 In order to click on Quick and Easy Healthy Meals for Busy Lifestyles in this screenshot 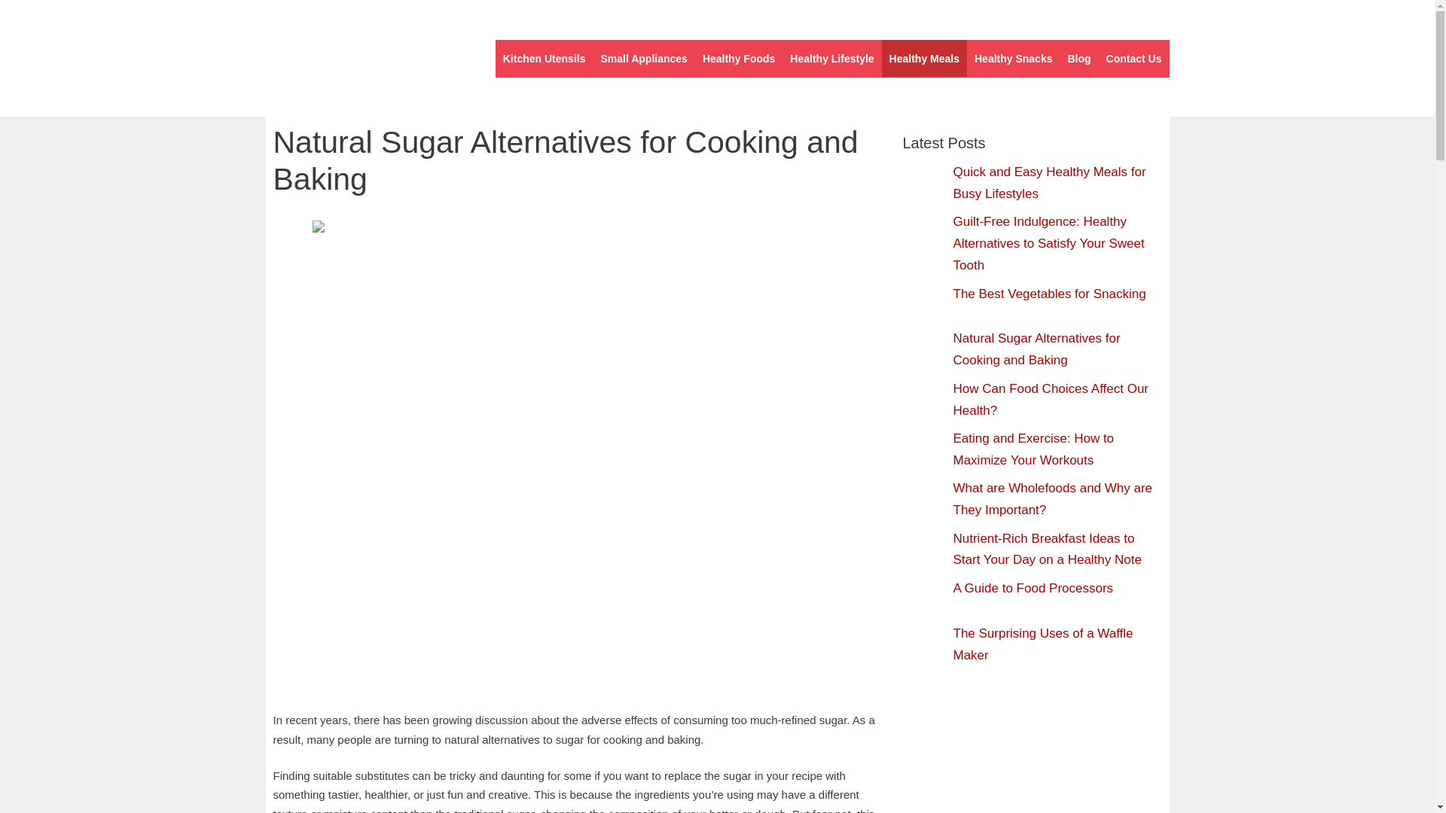, I will do `click(1050, 182)`.